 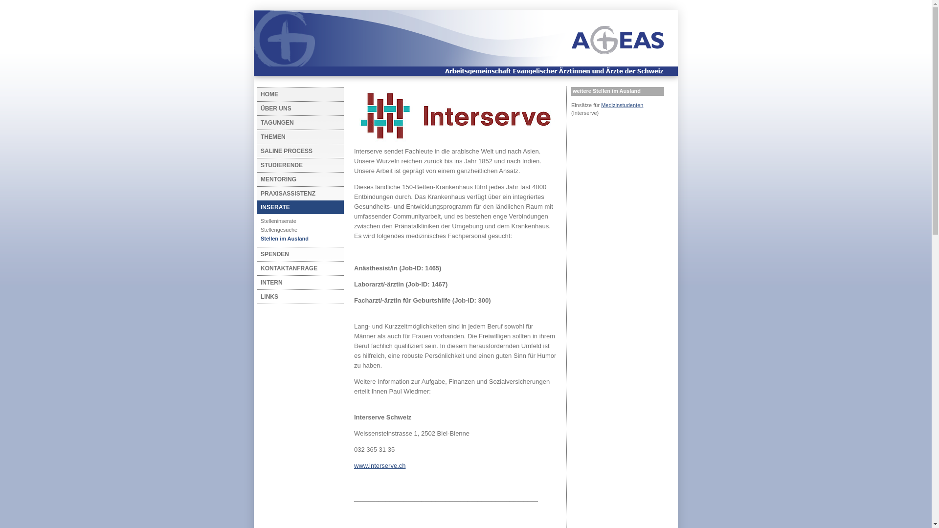 What do you see at coordinates (297, 94) in the screenshot?
I see `HOME` at bounding box center [297, 94].